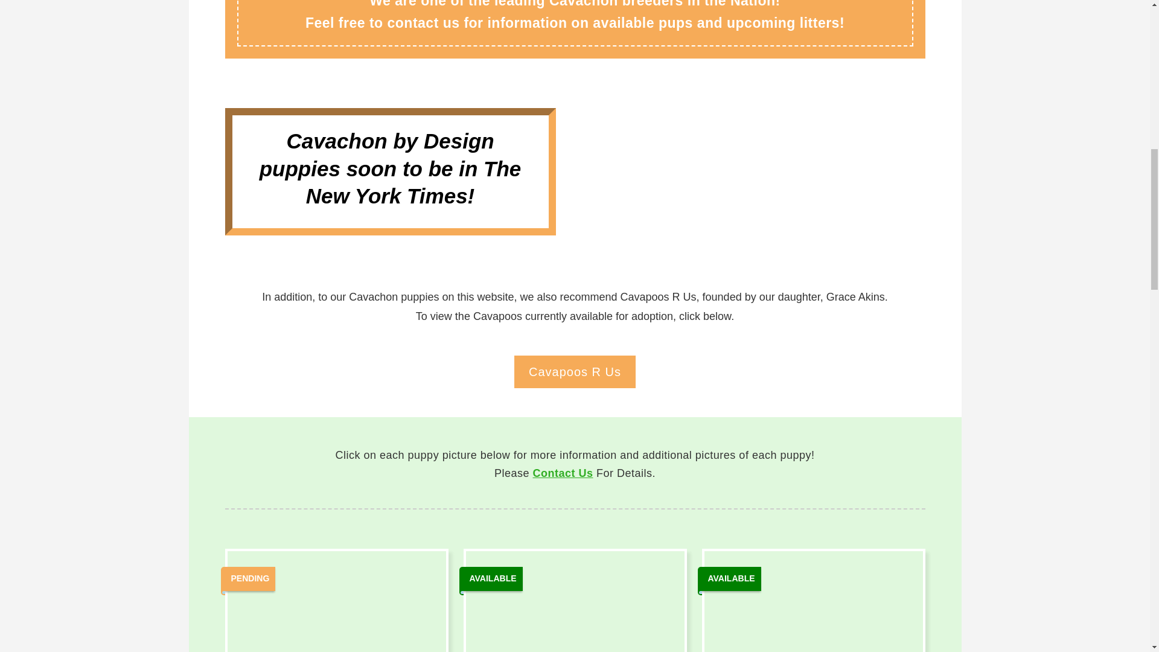  I want to click on Meadow, so click(336, 601).